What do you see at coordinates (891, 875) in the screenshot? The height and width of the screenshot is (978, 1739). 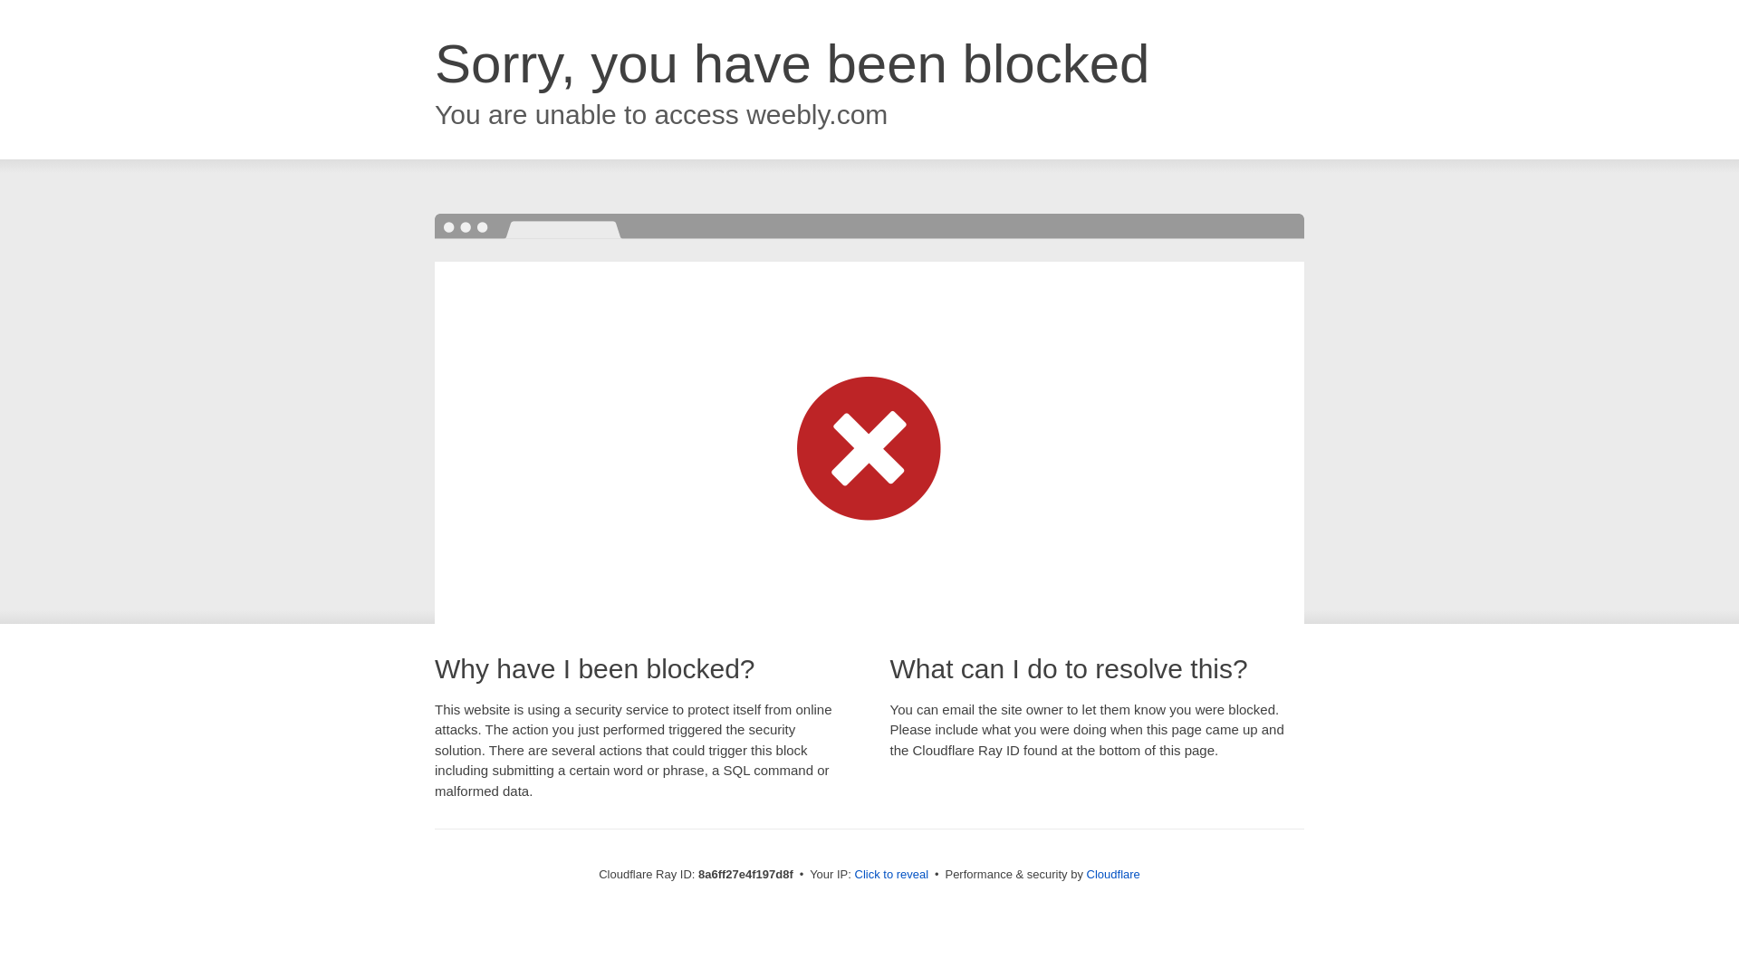 I see `Click to reveal` at bounding box center [891, 875].